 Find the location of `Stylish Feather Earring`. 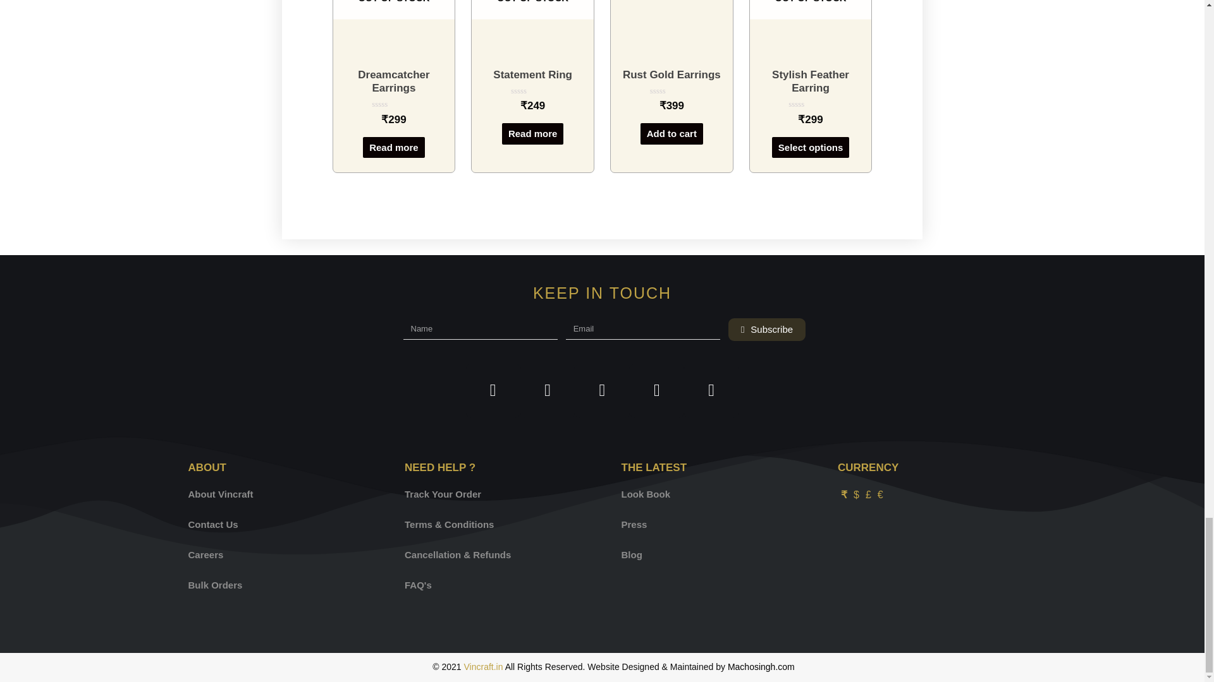

Stylish Feather Earring is located at coordinates (811, 82).